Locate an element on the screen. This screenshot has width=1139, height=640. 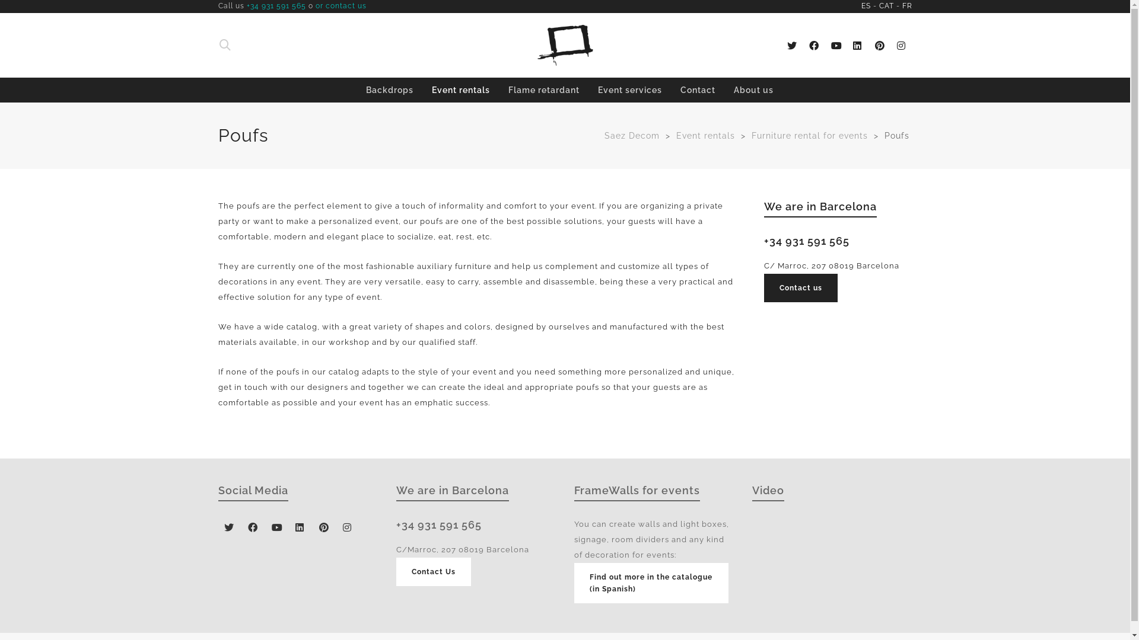
Contact us is located at coordinates (801, 288).